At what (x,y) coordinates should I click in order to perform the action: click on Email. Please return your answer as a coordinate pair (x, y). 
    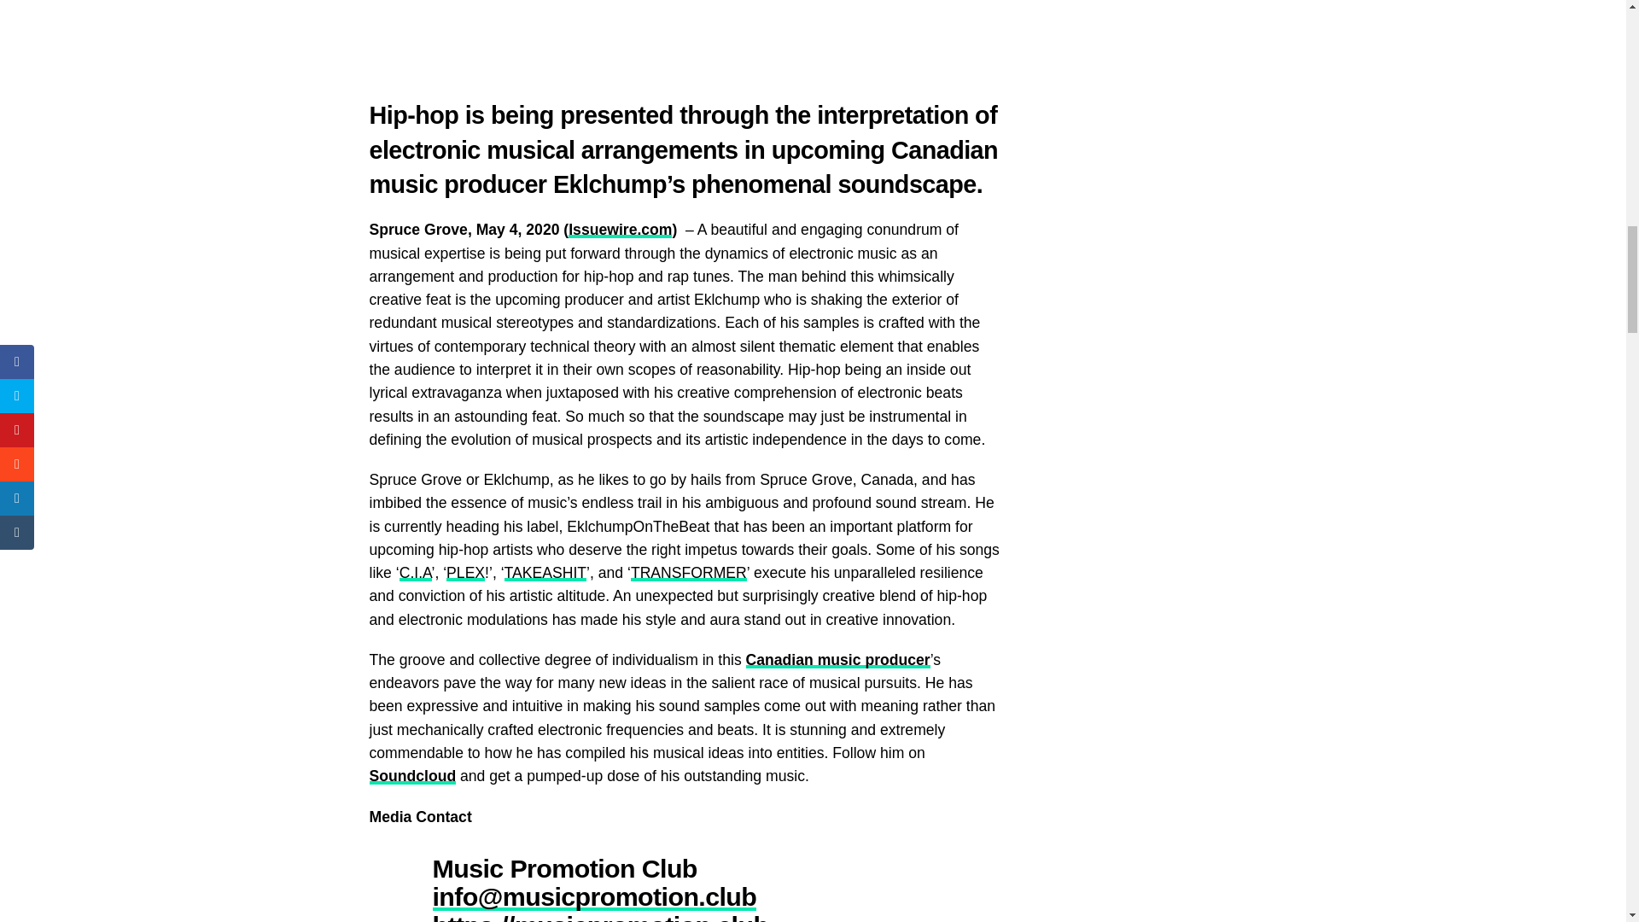
    Looking at the image, I should click on (594, 896).